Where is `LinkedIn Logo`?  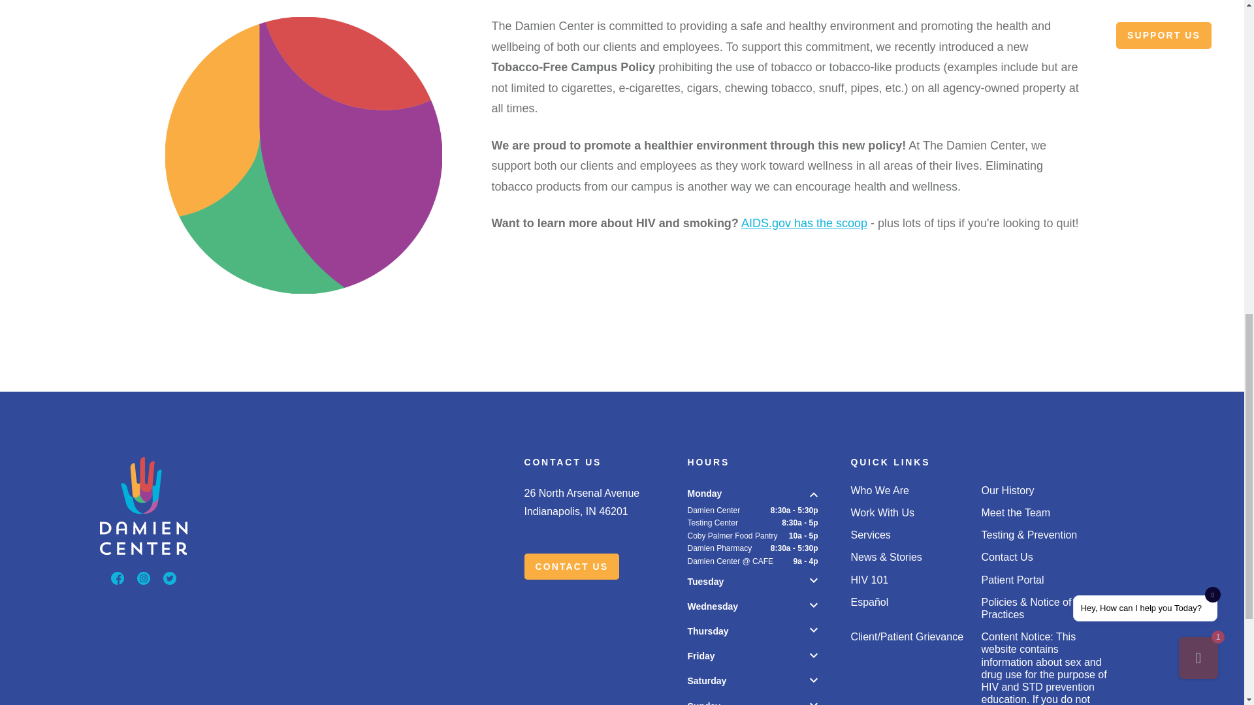 LinkedIn Logo is located at coordinates (170, 578).